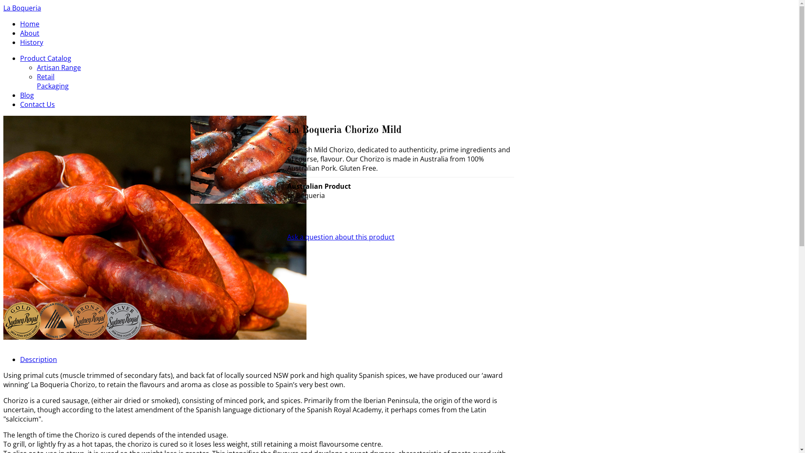 The width and height of the screenshot is (805, 453). Describe the element at coordinates (341, 237) in the screenshot. I see `Ask a question about this product` at that location.